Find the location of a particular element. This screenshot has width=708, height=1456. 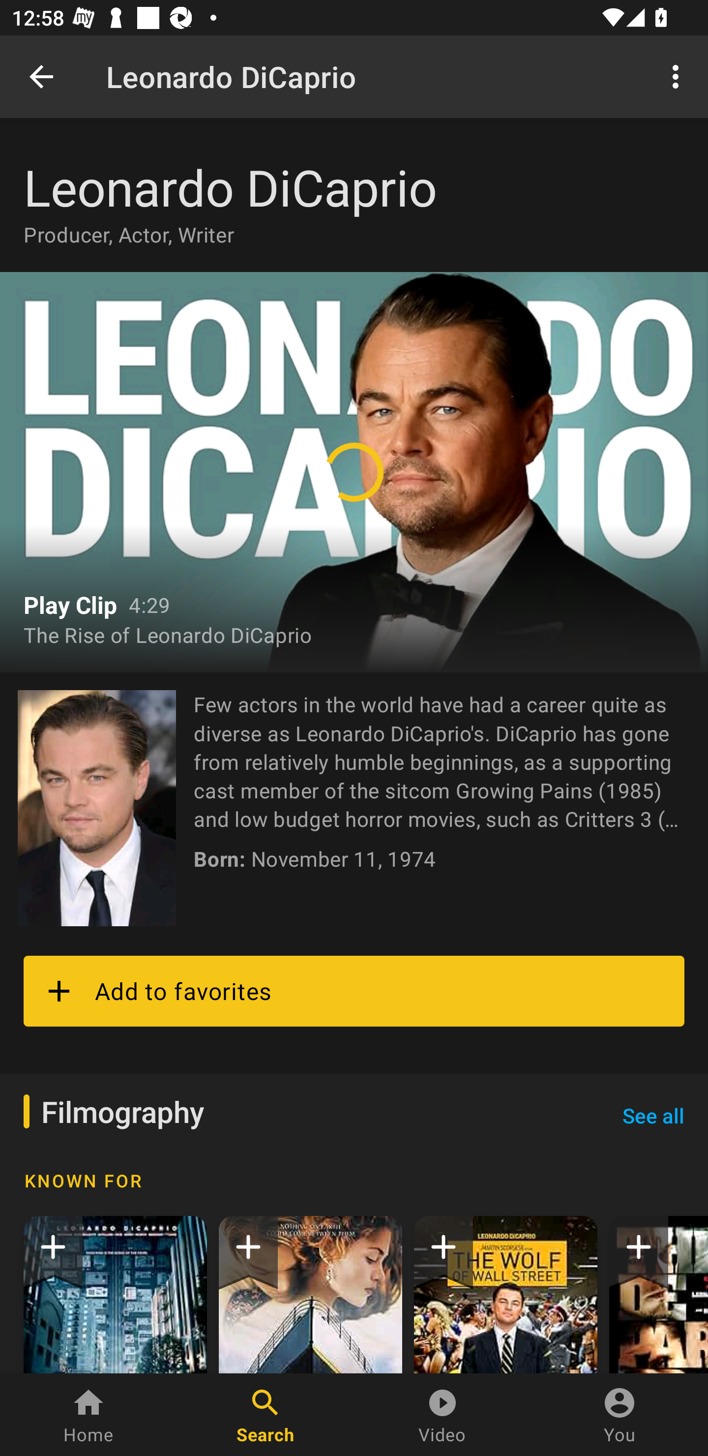

See all See all  is located at coordinates (653, 1116).